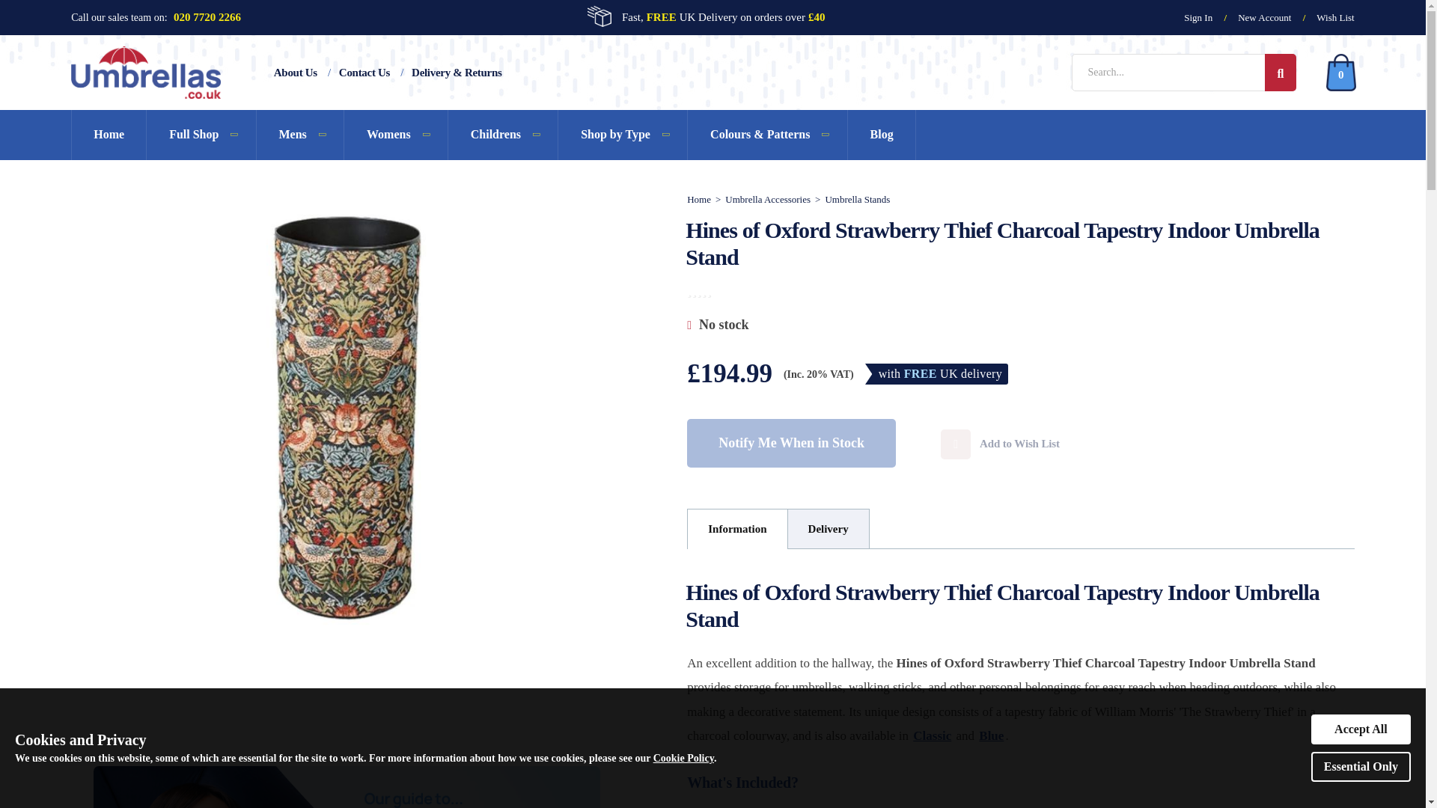 Image resolution: width=1437 pixels, height=808 pixels. I want to click on Contact Us, so click(364, 72).